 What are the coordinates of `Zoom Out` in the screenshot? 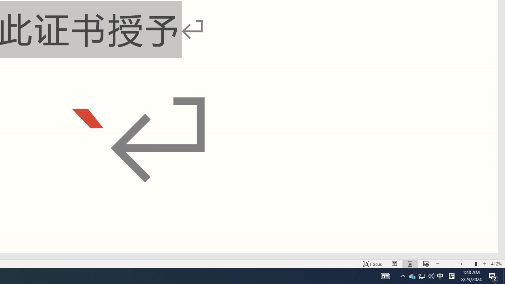 It's located at (458, 263).